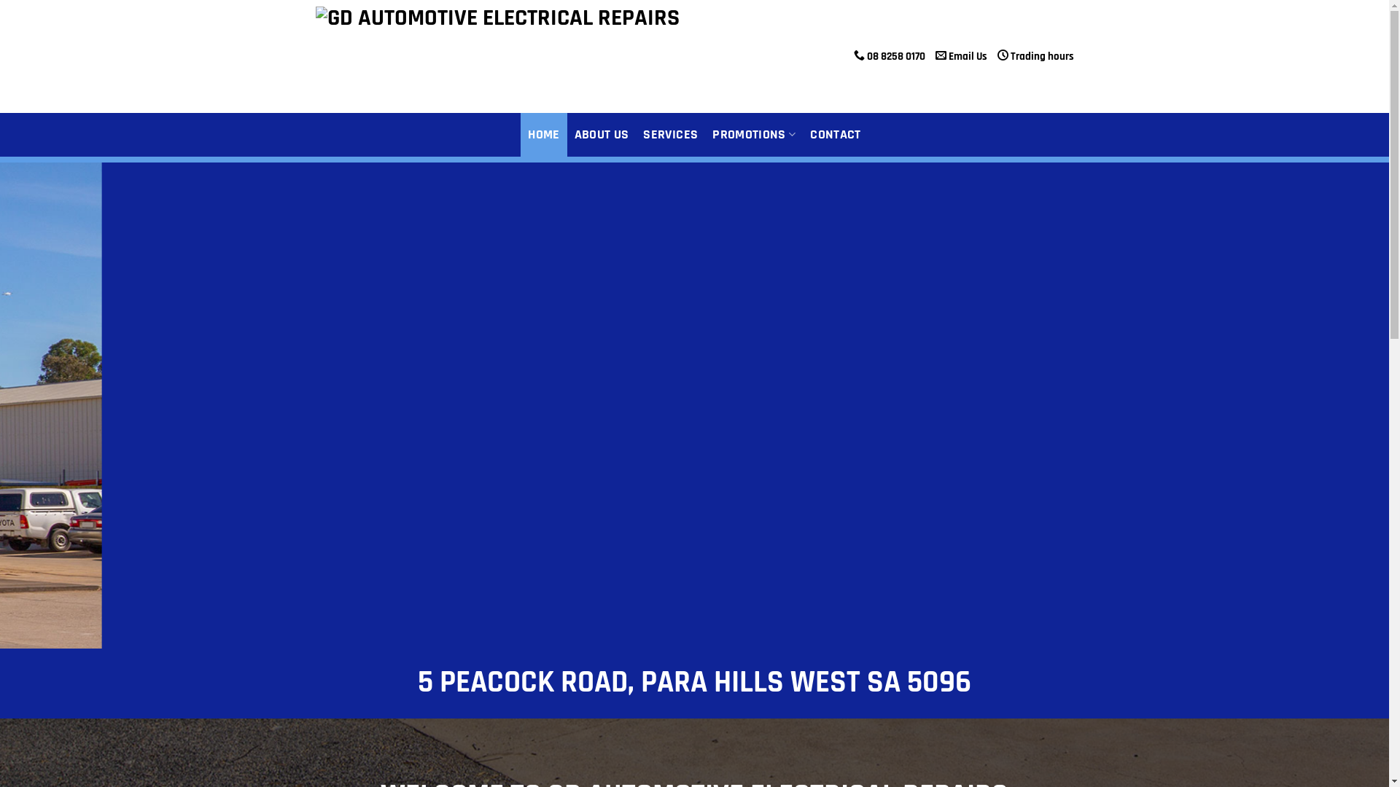 Image resolution: width=1400 pixels, height=787 pixels. What do you see at coordinates (671, 135) in the screenshot?
I see `SERVICES` at bounding box center [671, 135].